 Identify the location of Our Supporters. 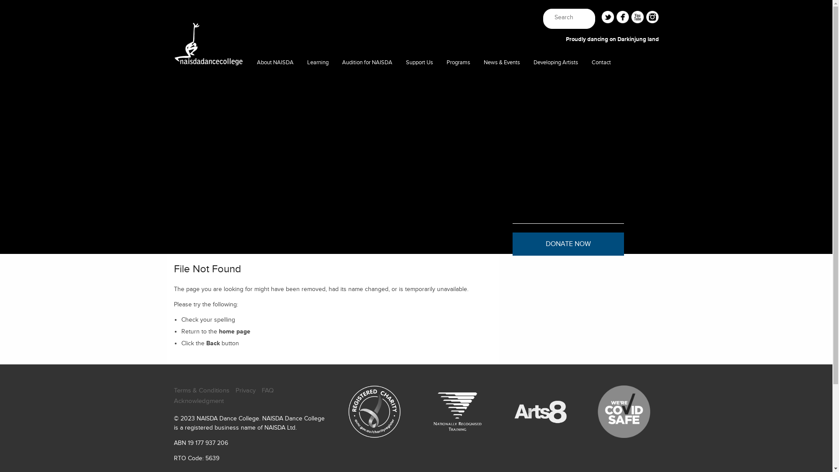
(419, 169).